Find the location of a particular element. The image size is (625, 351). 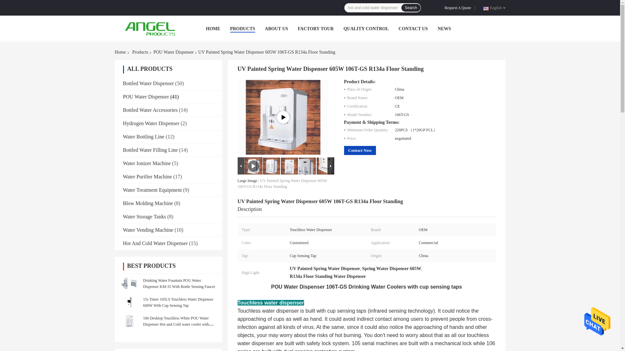

Bottled Water Accessories is located at coordinates (150, 110).